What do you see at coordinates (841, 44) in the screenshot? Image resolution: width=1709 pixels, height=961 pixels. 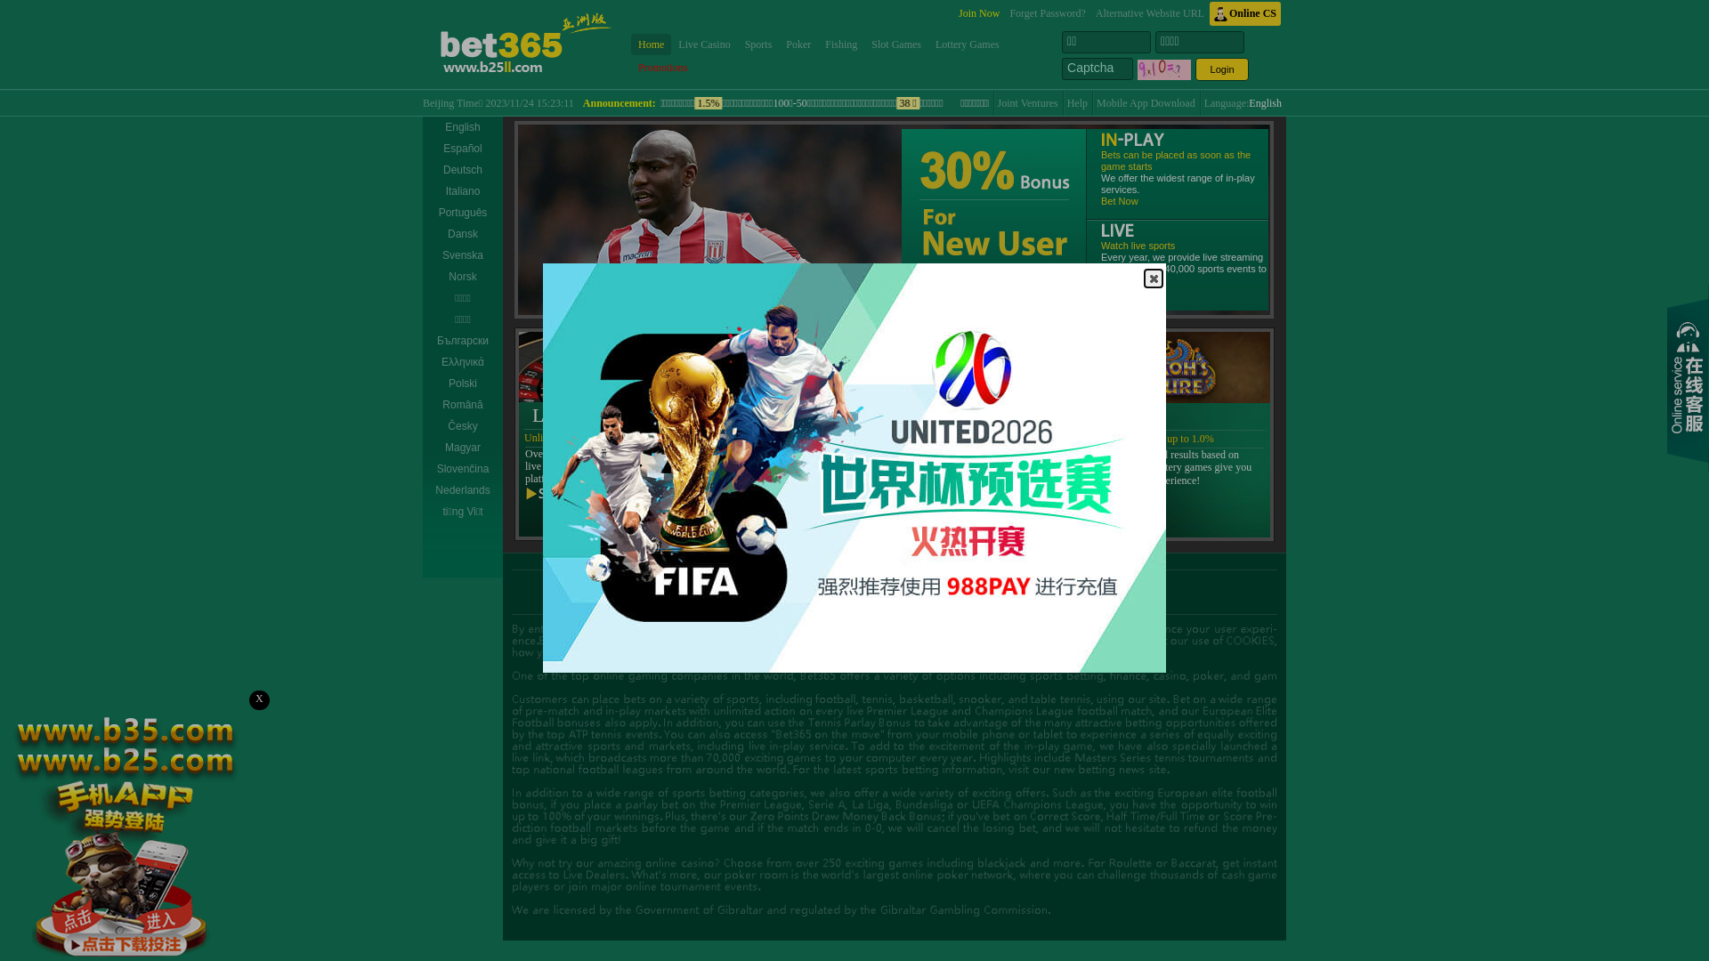 I see `Fishing` at bounding box center [841, 44].